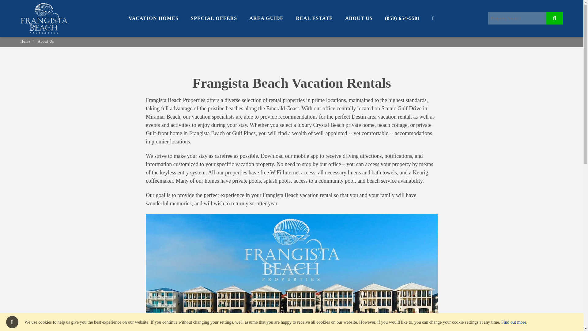 The image size is (588, 331). What do you see at coordinates (266, 18) in the screenshot?
I see `Area Guide` at bounding box center [266, 18].